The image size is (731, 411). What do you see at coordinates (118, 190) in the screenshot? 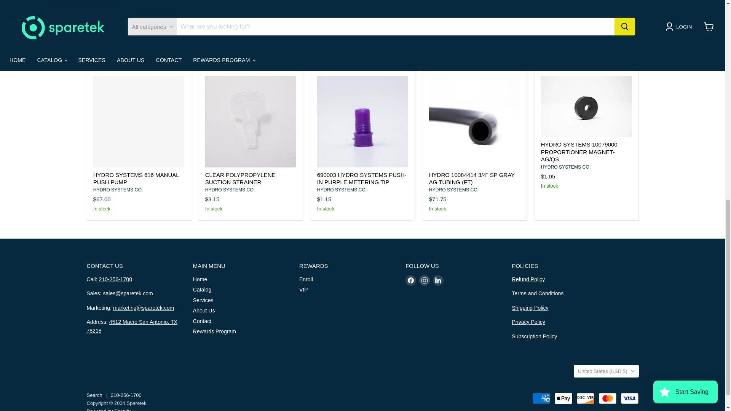
I see `HYDRO SYSTEMS CO.` at bounding box center [118, 190].